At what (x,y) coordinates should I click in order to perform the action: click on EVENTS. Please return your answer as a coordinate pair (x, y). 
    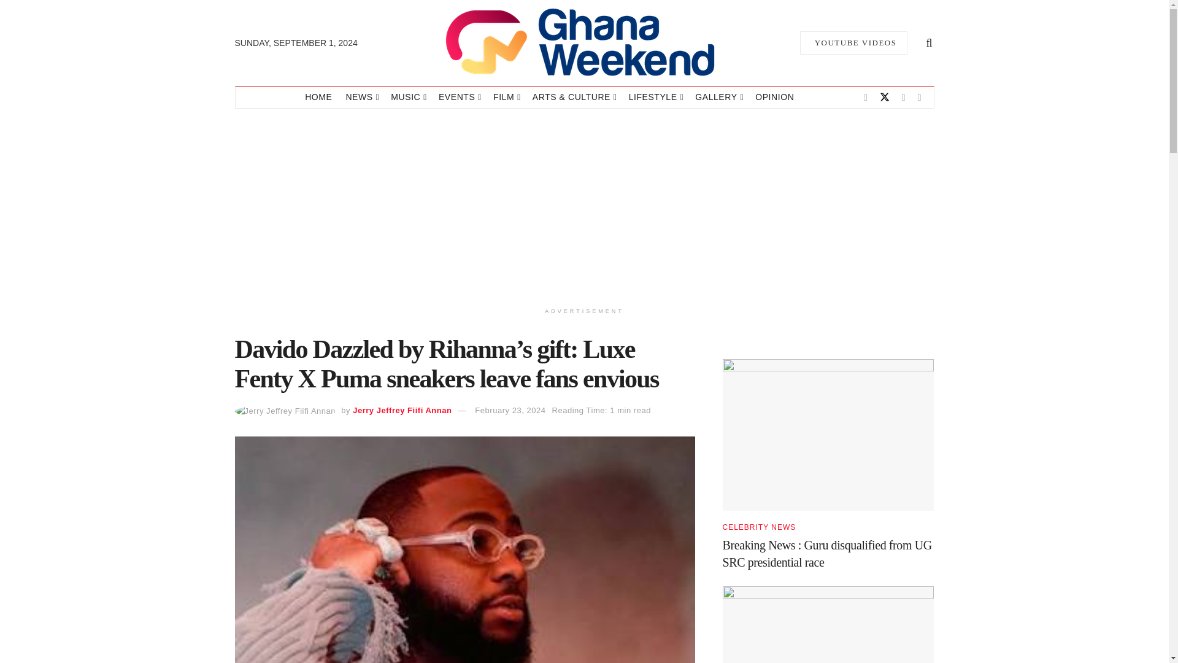
    Looking at the image, I should click on (459, 97).